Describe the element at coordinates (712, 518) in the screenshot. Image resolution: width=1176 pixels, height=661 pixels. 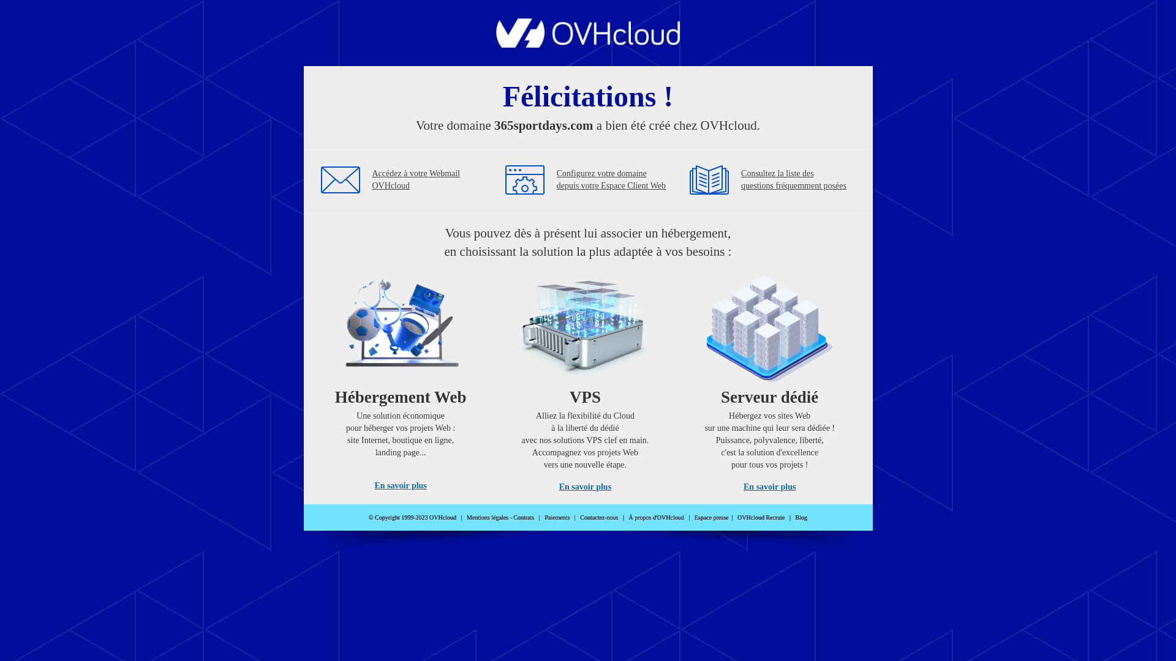
I see `Espace presse` at that location.